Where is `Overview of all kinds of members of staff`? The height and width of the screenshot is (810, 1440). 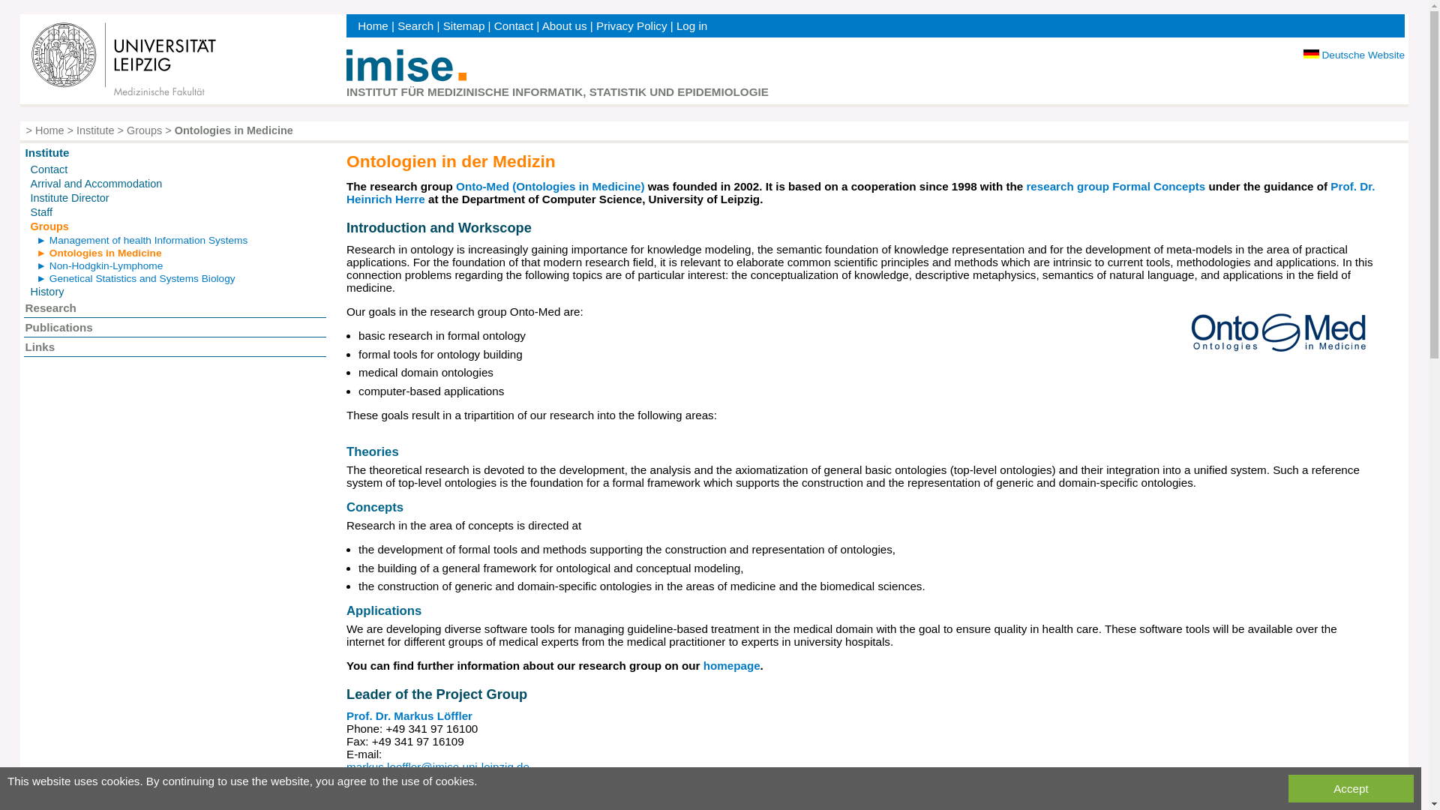 Overview of all kinds of members of staff is located at coordinates (40, 211).